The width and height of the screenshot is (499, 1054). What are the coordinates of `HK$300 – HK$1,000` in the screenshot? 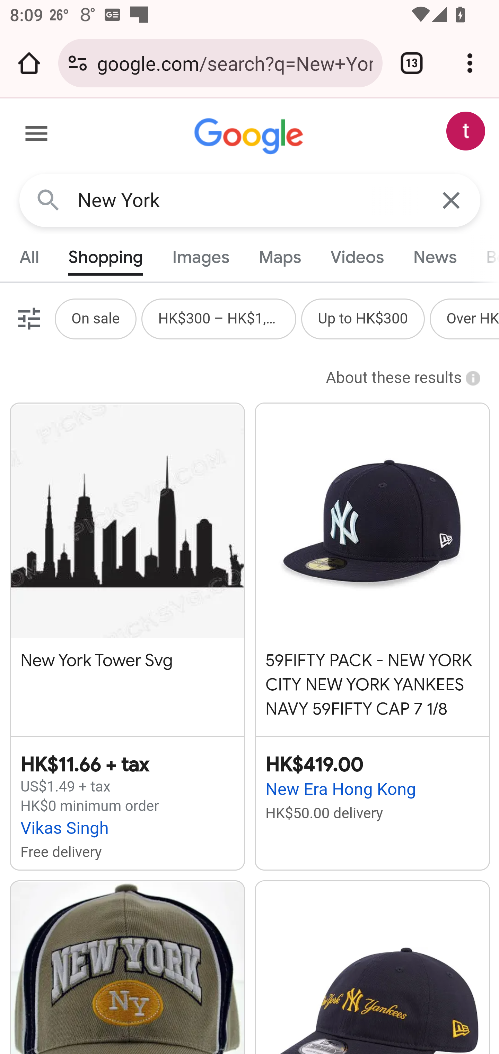 It's located at (219, 318).